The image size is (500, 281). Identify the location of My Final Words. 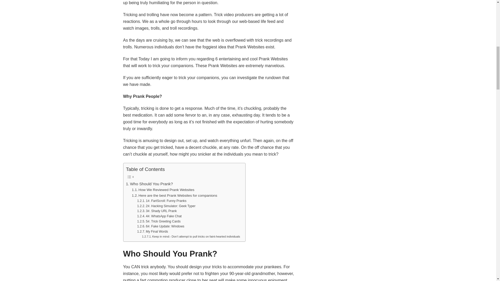
(153, 232).